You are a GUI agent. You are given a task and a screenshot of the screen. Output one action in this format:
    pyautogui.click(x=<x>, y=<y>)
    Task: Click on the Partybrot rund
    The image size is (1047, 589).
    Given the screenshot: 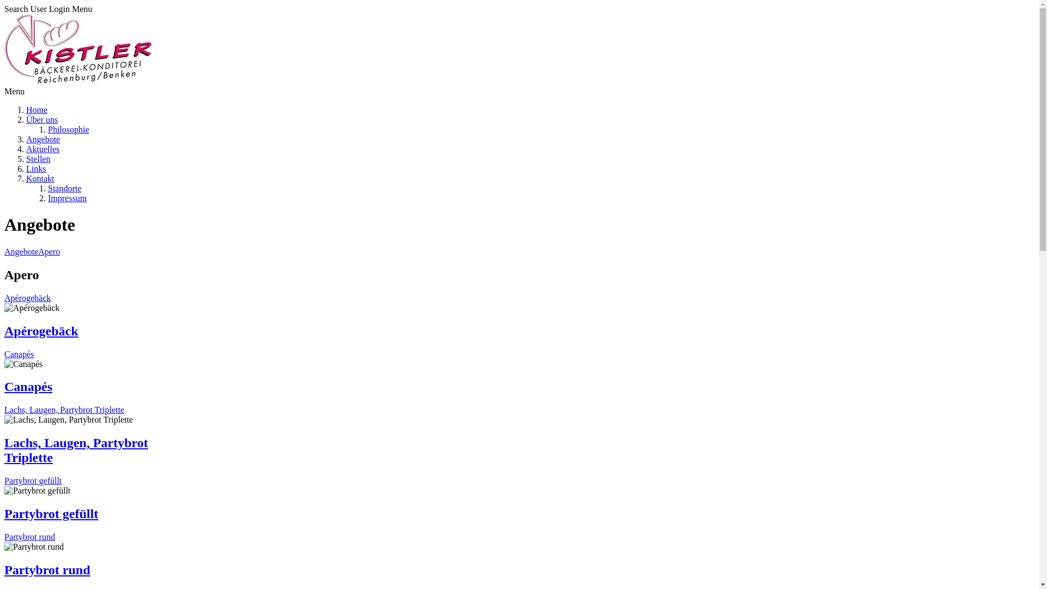 What is the action you would take?
    pyautogui.click(x=29, y=537)
    